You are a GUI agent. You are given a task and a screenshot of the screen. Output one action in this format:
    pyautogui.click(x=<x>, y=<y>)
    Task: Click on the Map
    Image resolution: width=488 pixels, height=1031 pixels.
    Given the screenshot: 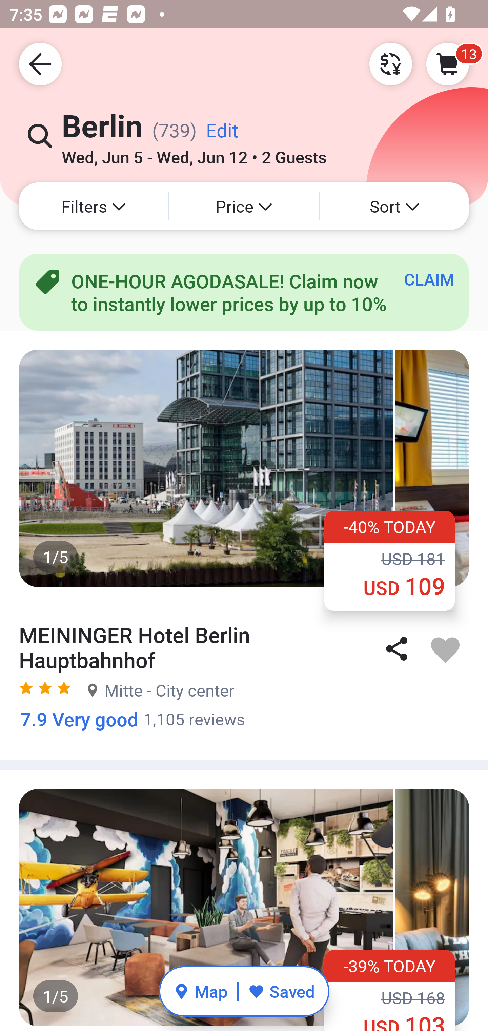 What is the action you would take?
    pyautogui.click(x=201, y=991)
    